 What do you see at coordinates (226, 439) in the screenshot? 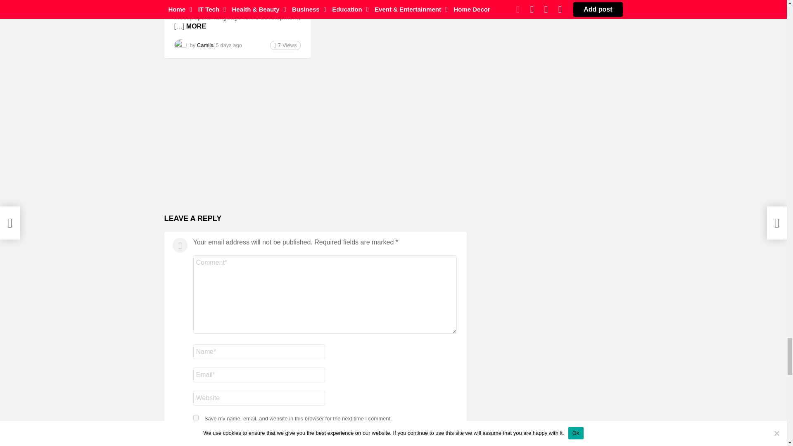
I see `Post Comment` at bounding box center [226, 439].